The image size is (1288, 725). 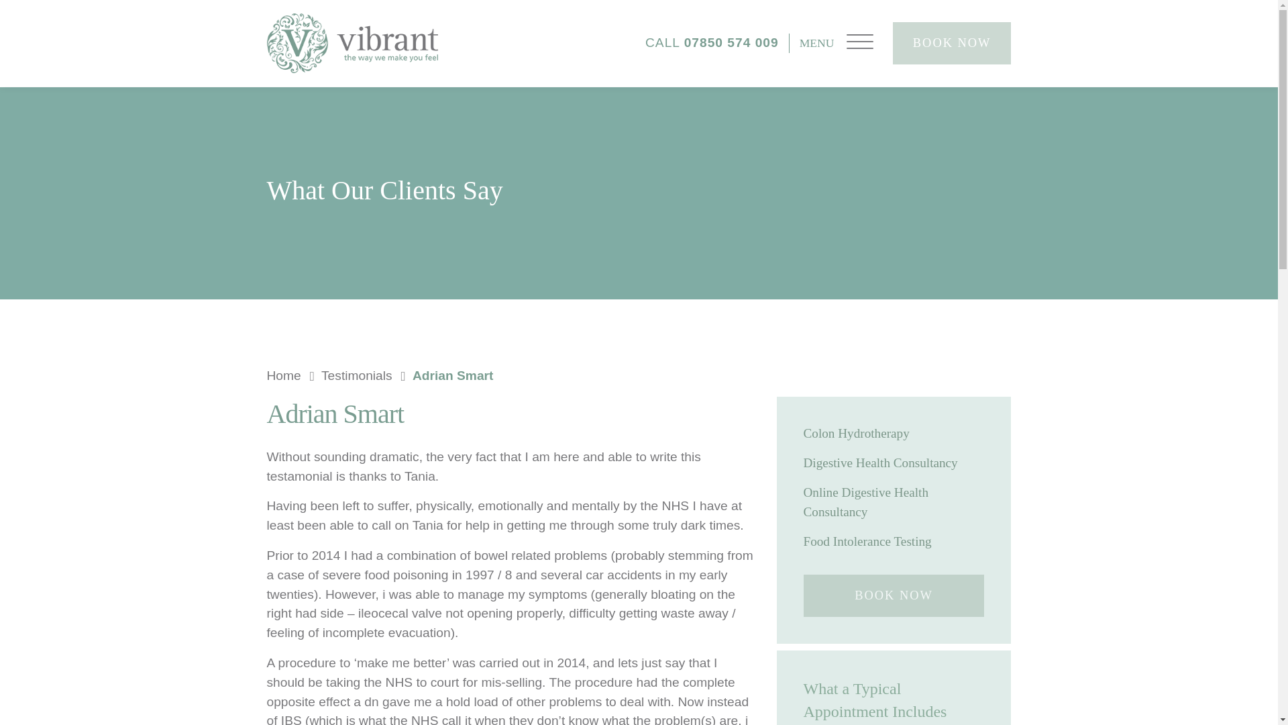 What do you see at coordinates (894, 541) in the screenshot?
I see `Food Intolerance Testing` at bounding box center [894, 541].